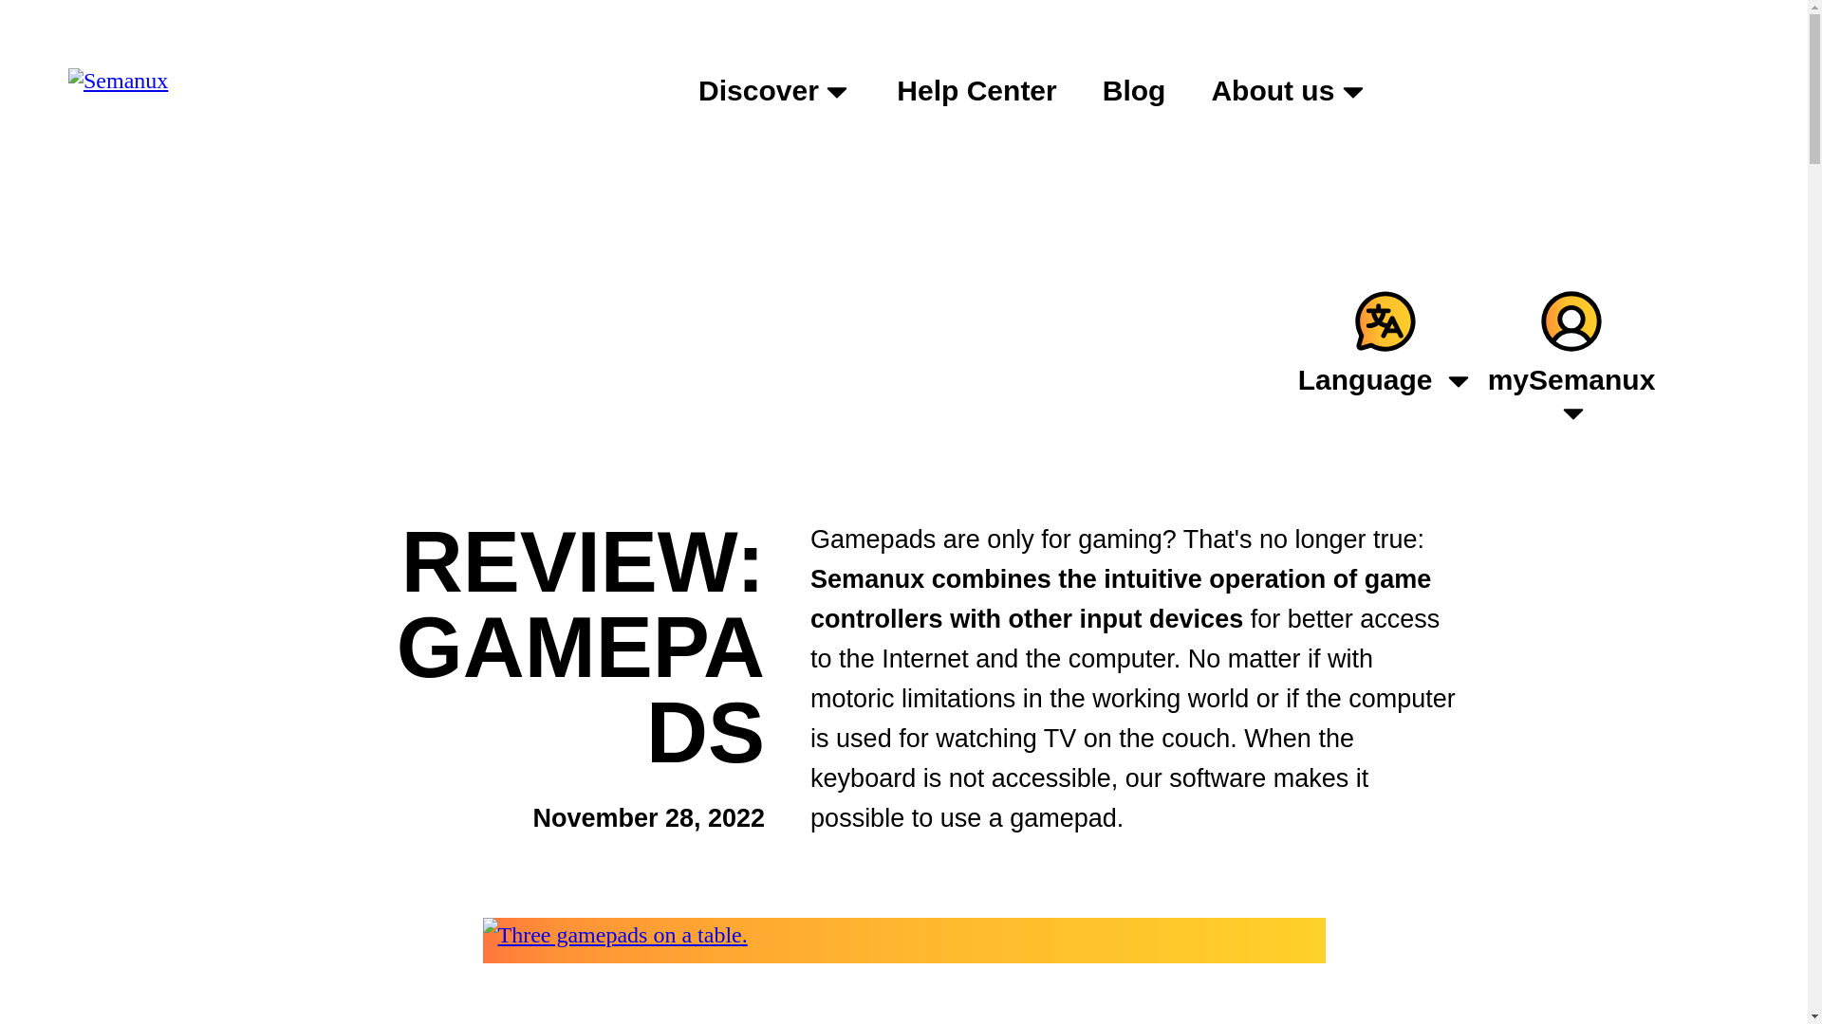  I want to click on mySemanux, so click(1571, 357).